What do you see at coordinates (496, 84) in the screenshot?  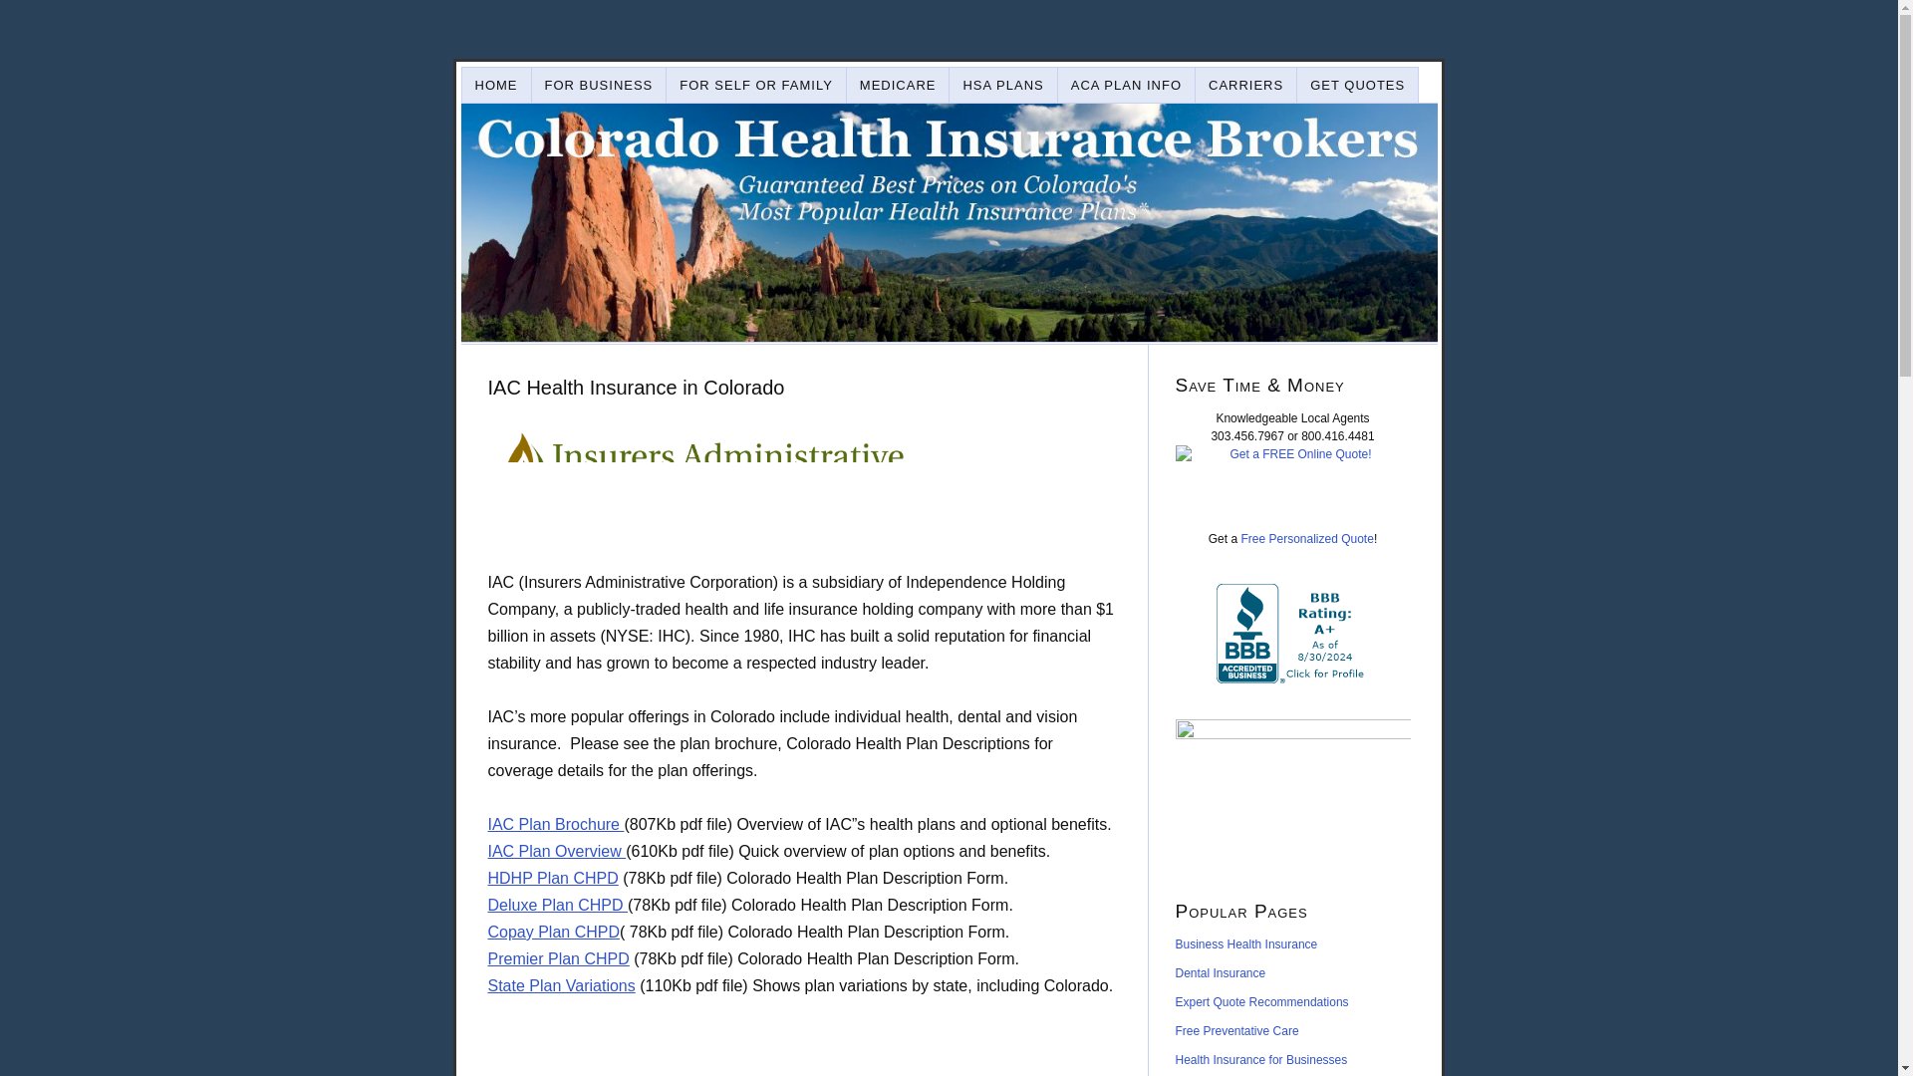 I see `HOME` at bounding box center [496, 84].